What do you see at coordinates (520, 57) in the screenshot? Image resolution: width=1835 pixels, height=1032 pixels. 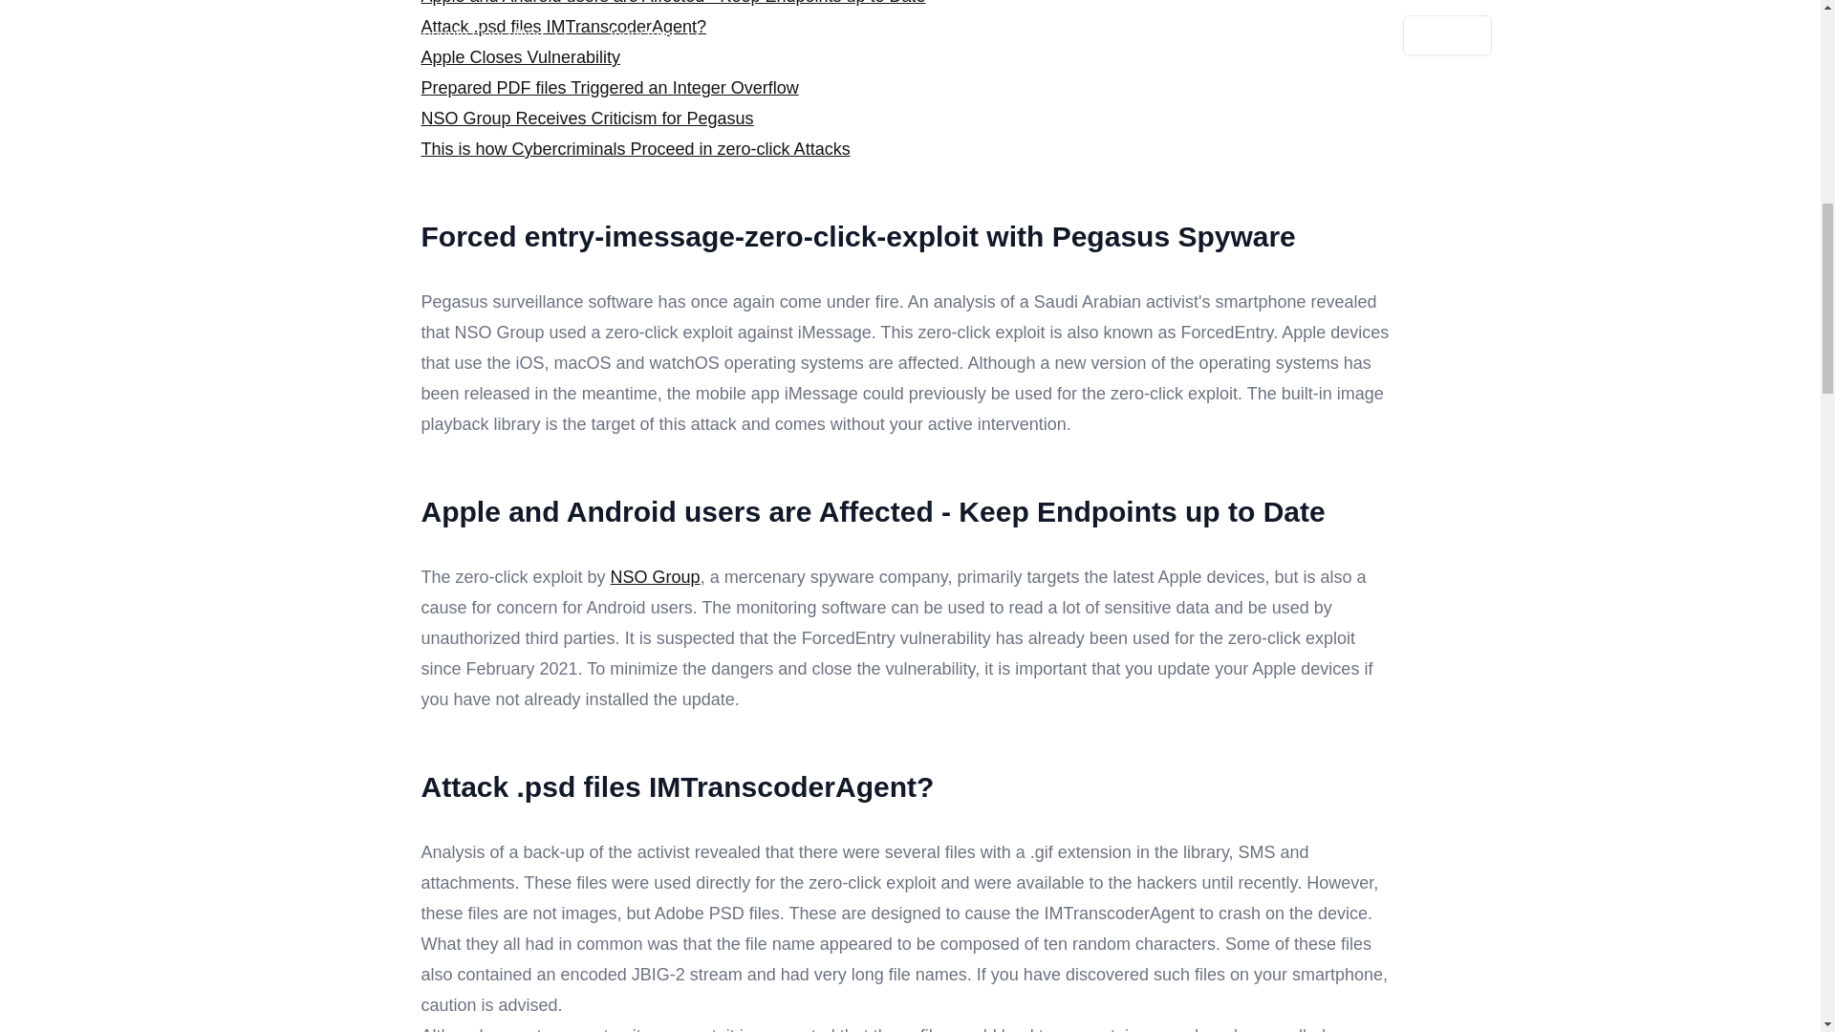 I see `Apple Closes Vulnerability` at bounding box center [520, 57].